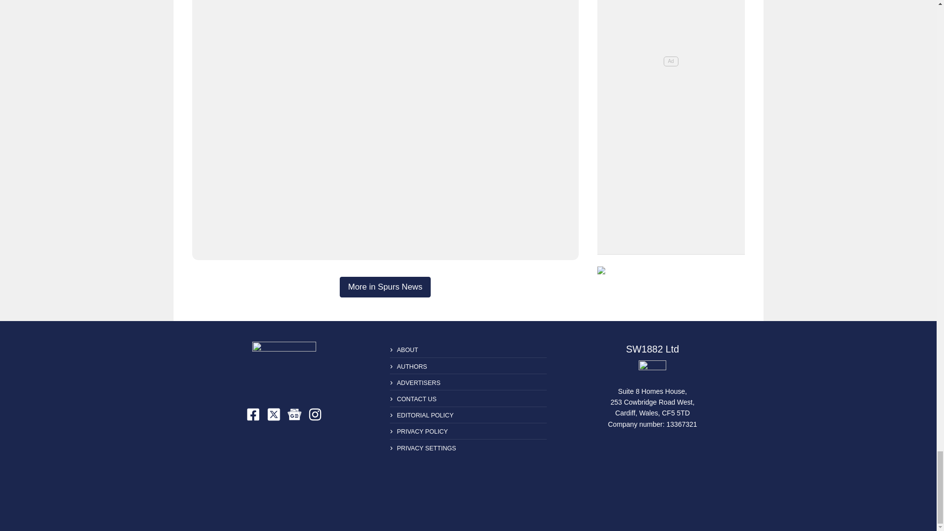 Image resolution: width=944 pixels, height=531 pixels. I want to click on The Spurs Web - Tottenham Hotspur Football News, so click(284, 367).